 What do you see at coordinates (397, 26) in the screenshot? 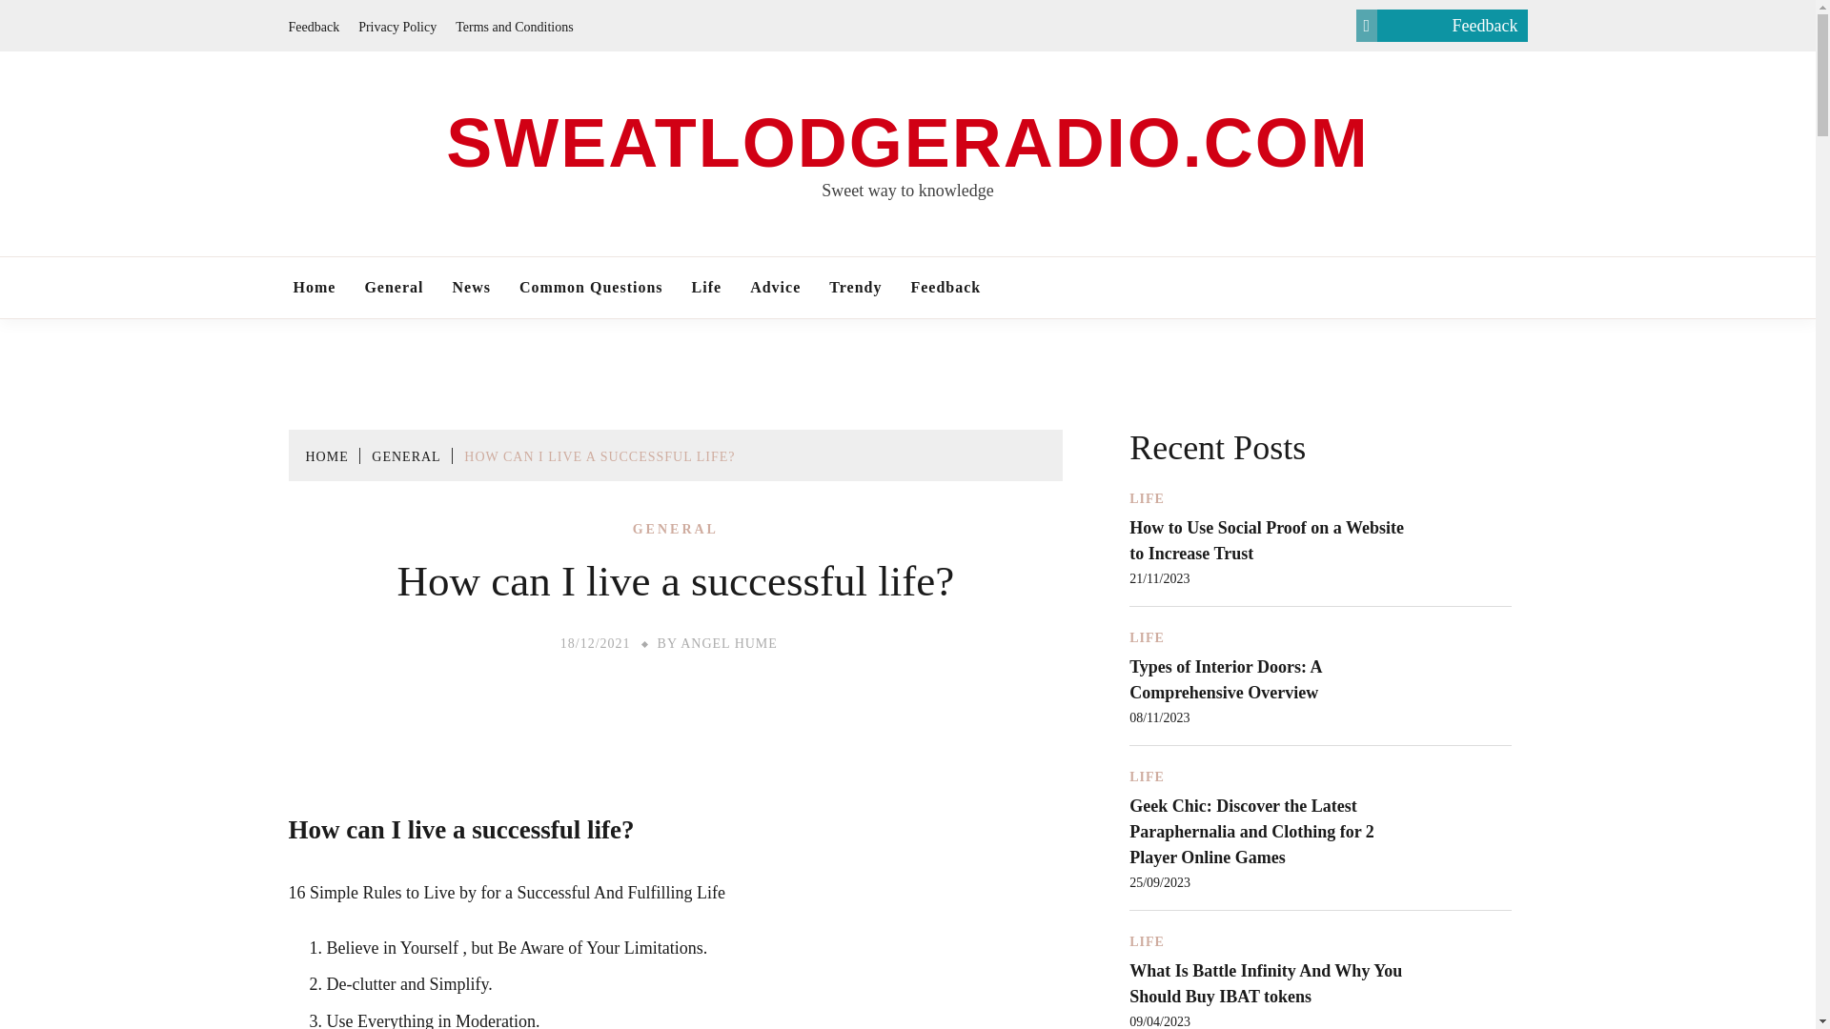
I see `Privacy Policy` at bounding box center [397, 26].